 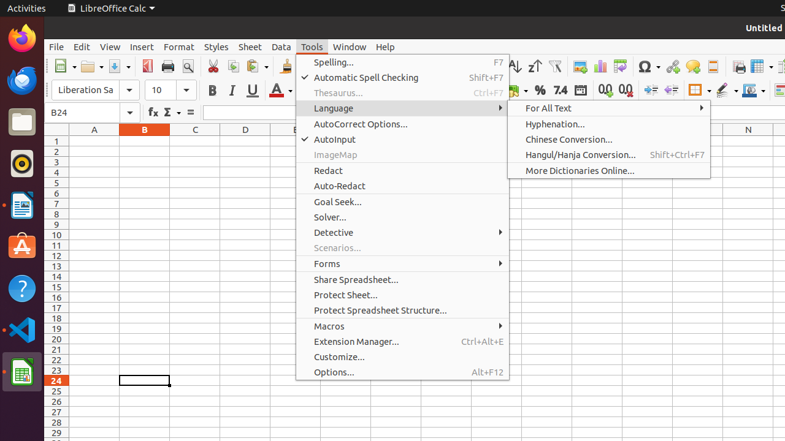 What do you see at coordinates (402, 247) in the screenshot?
I see `Scenarios...` at bounding box center [402, 247].